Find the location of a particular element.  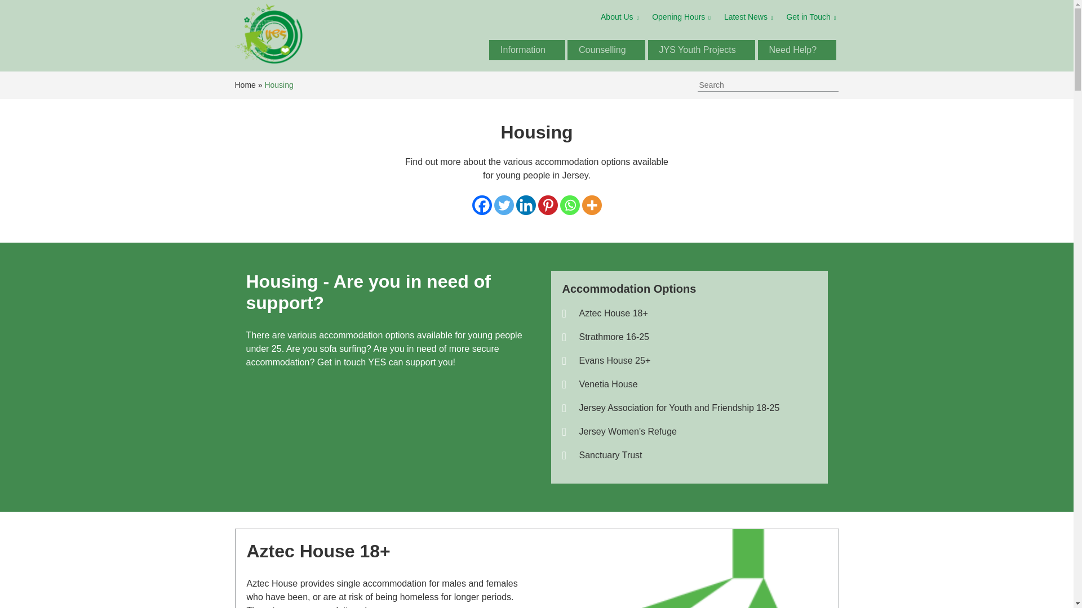

More is located at coordinates (592, 205).